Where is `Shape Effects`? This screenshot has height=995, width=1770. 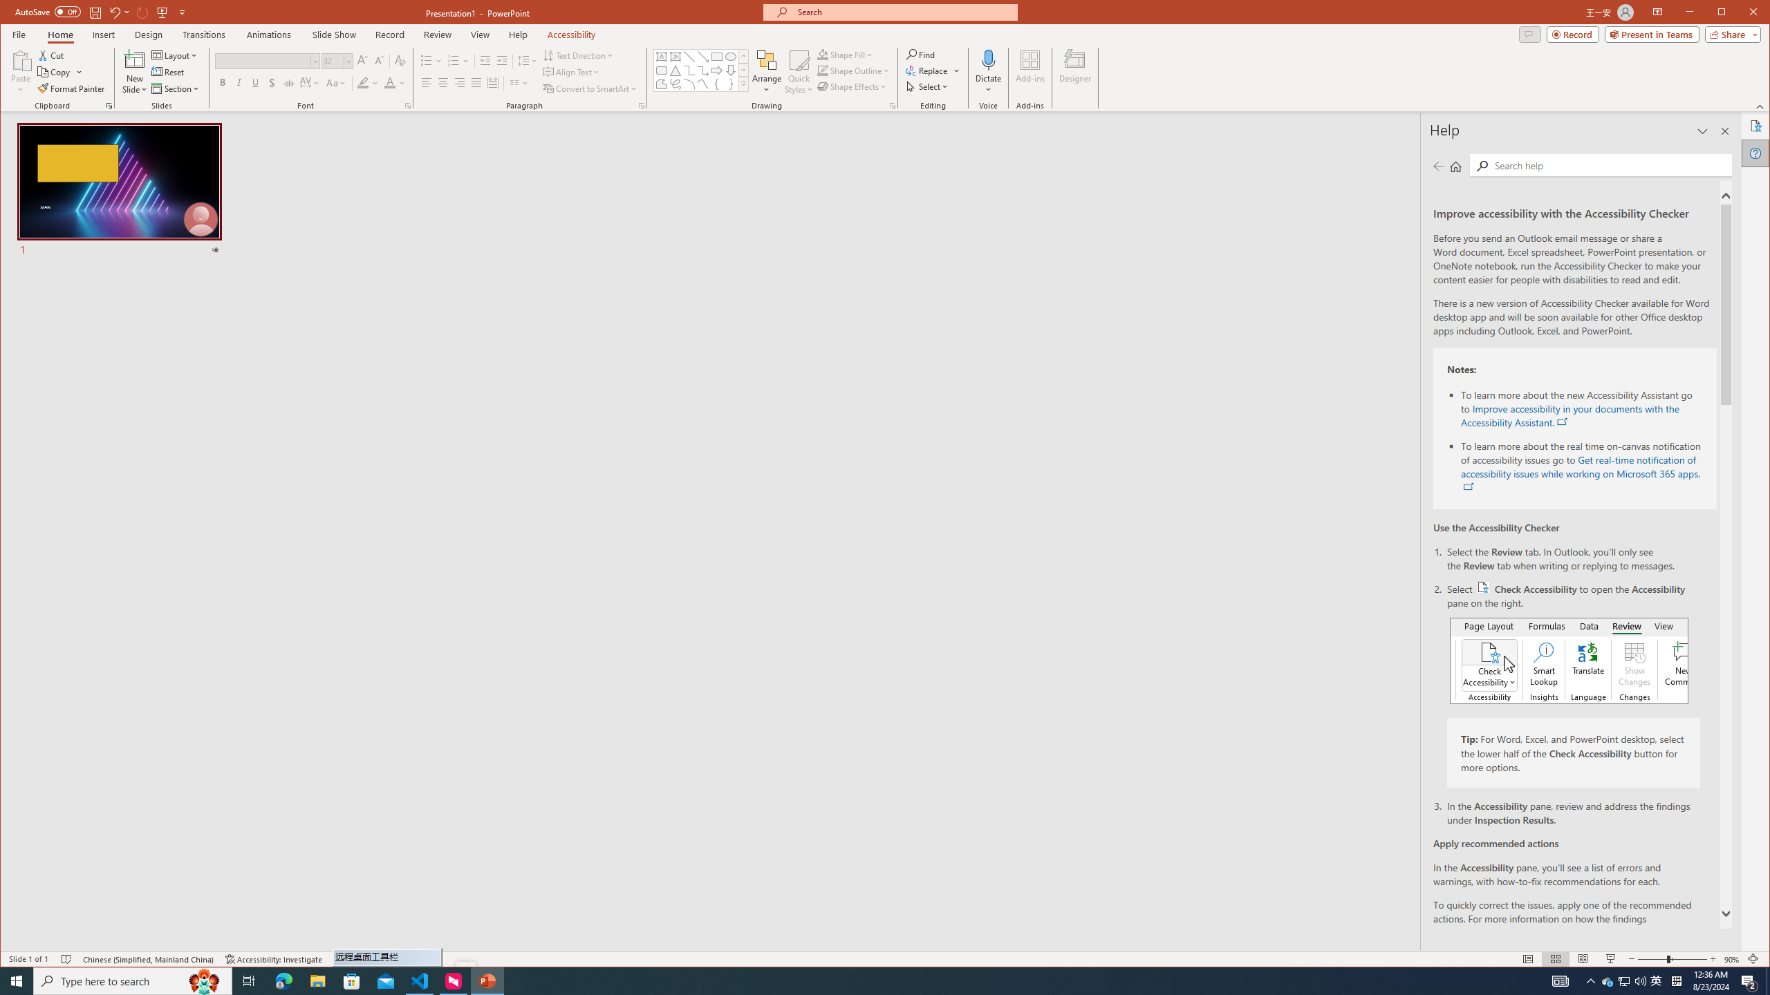 Shape Effects is located at coordinates (854, 86).